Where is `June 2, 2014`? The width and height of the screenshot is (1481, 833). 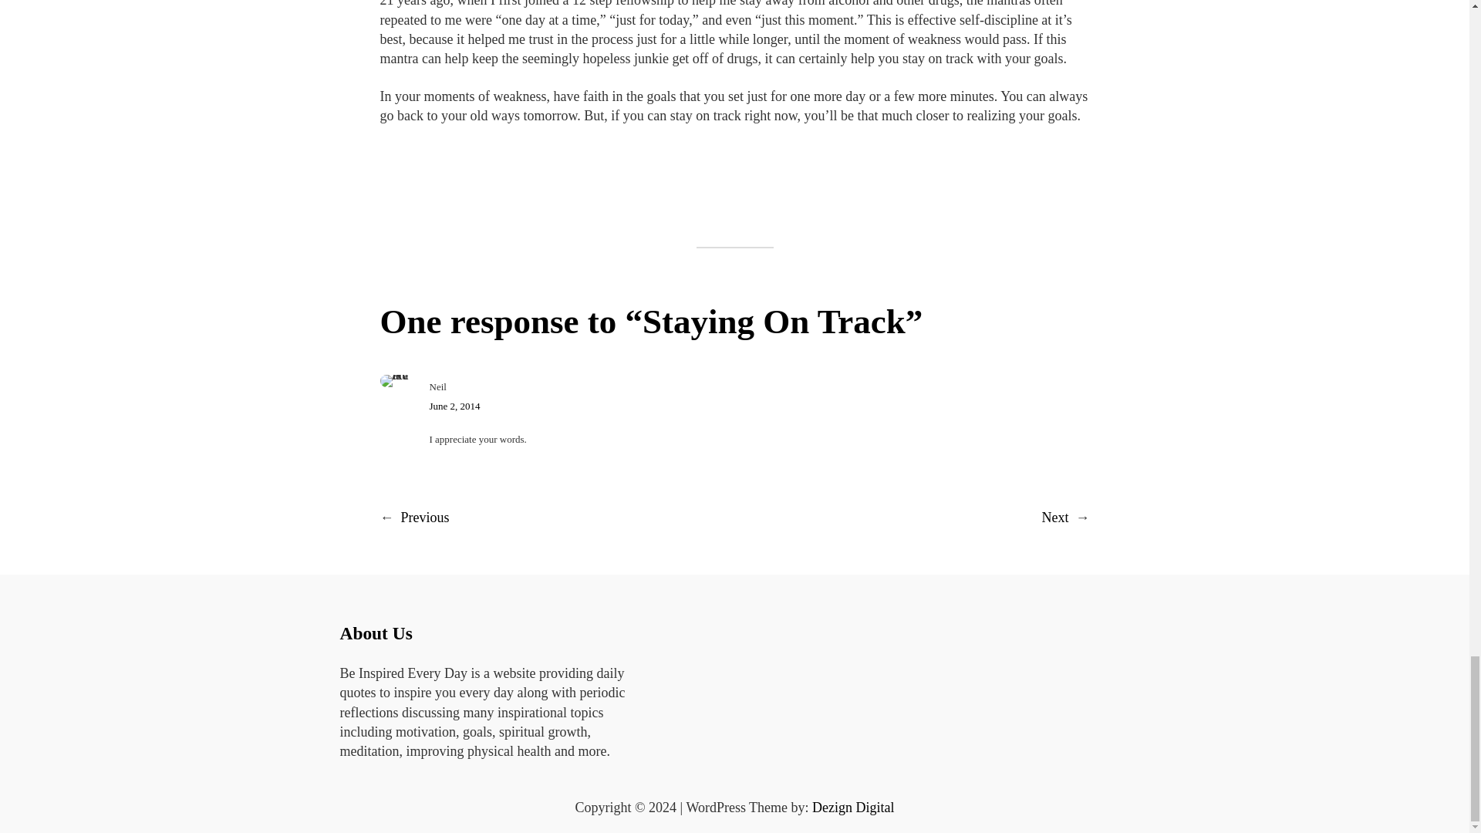
June 2, 2014 is located at coordinates (454, 406).